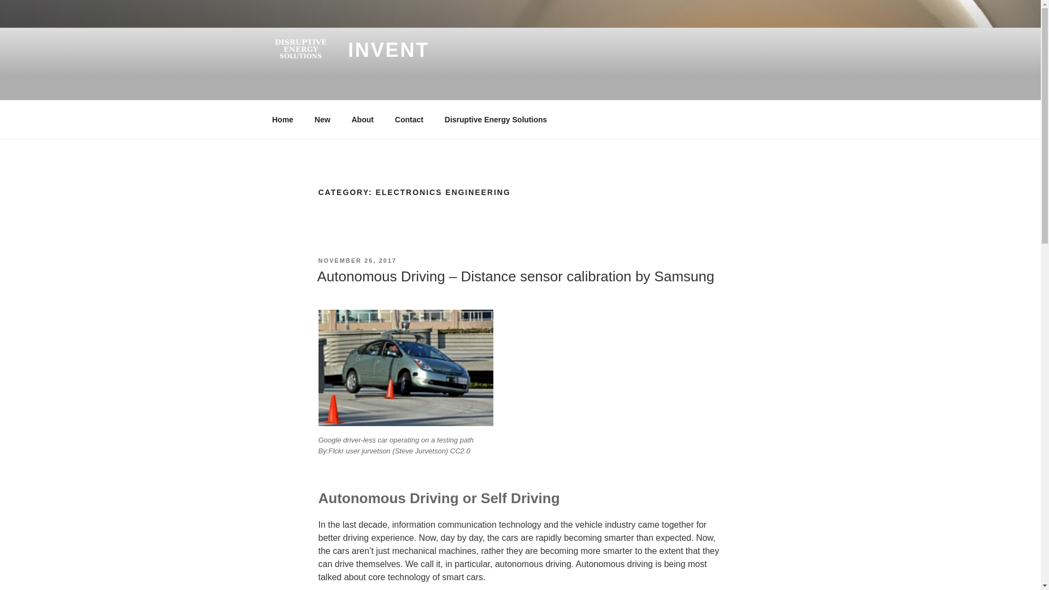 Image resolution: width=1049 pixels, height=590 pixels. Describe the element at coordinates (282, 119) in the screenshot. I see `Home` at that location.